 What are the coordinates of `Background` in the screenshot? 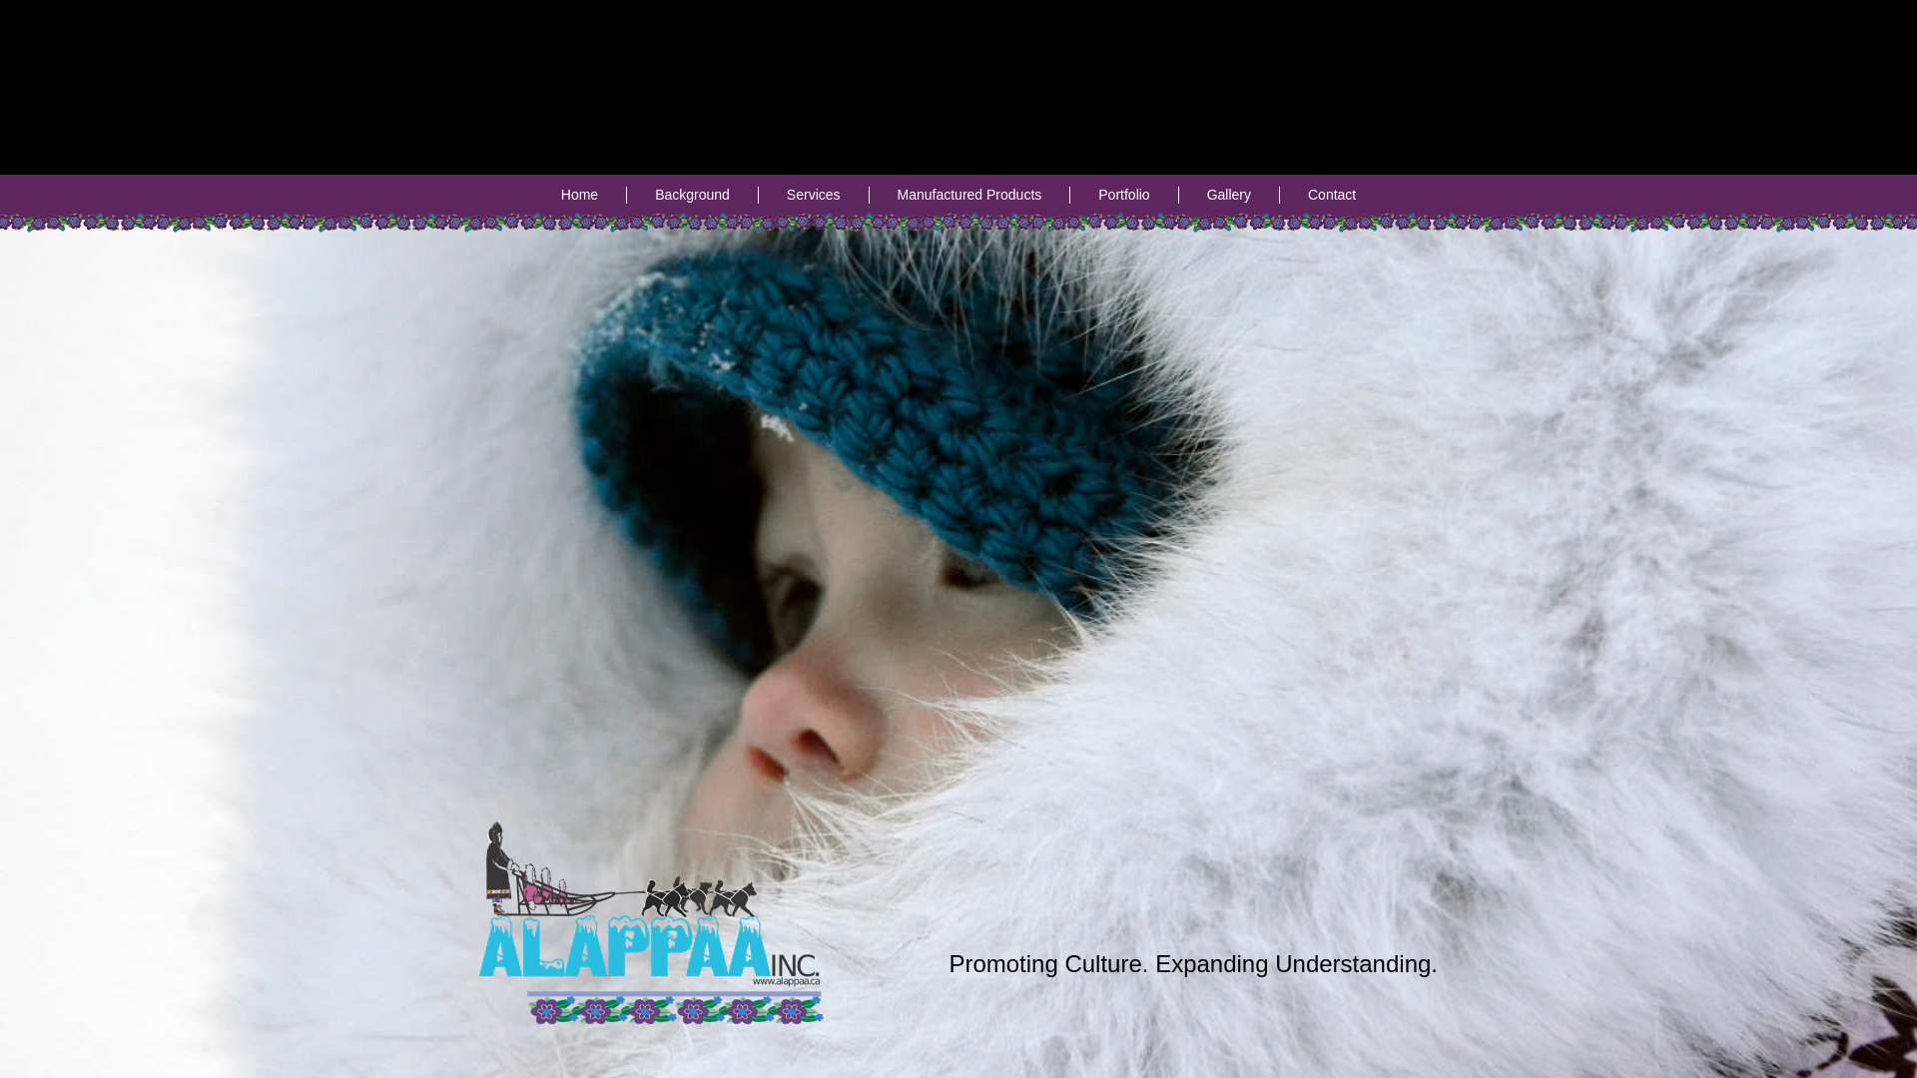 It's located at (693, 195).